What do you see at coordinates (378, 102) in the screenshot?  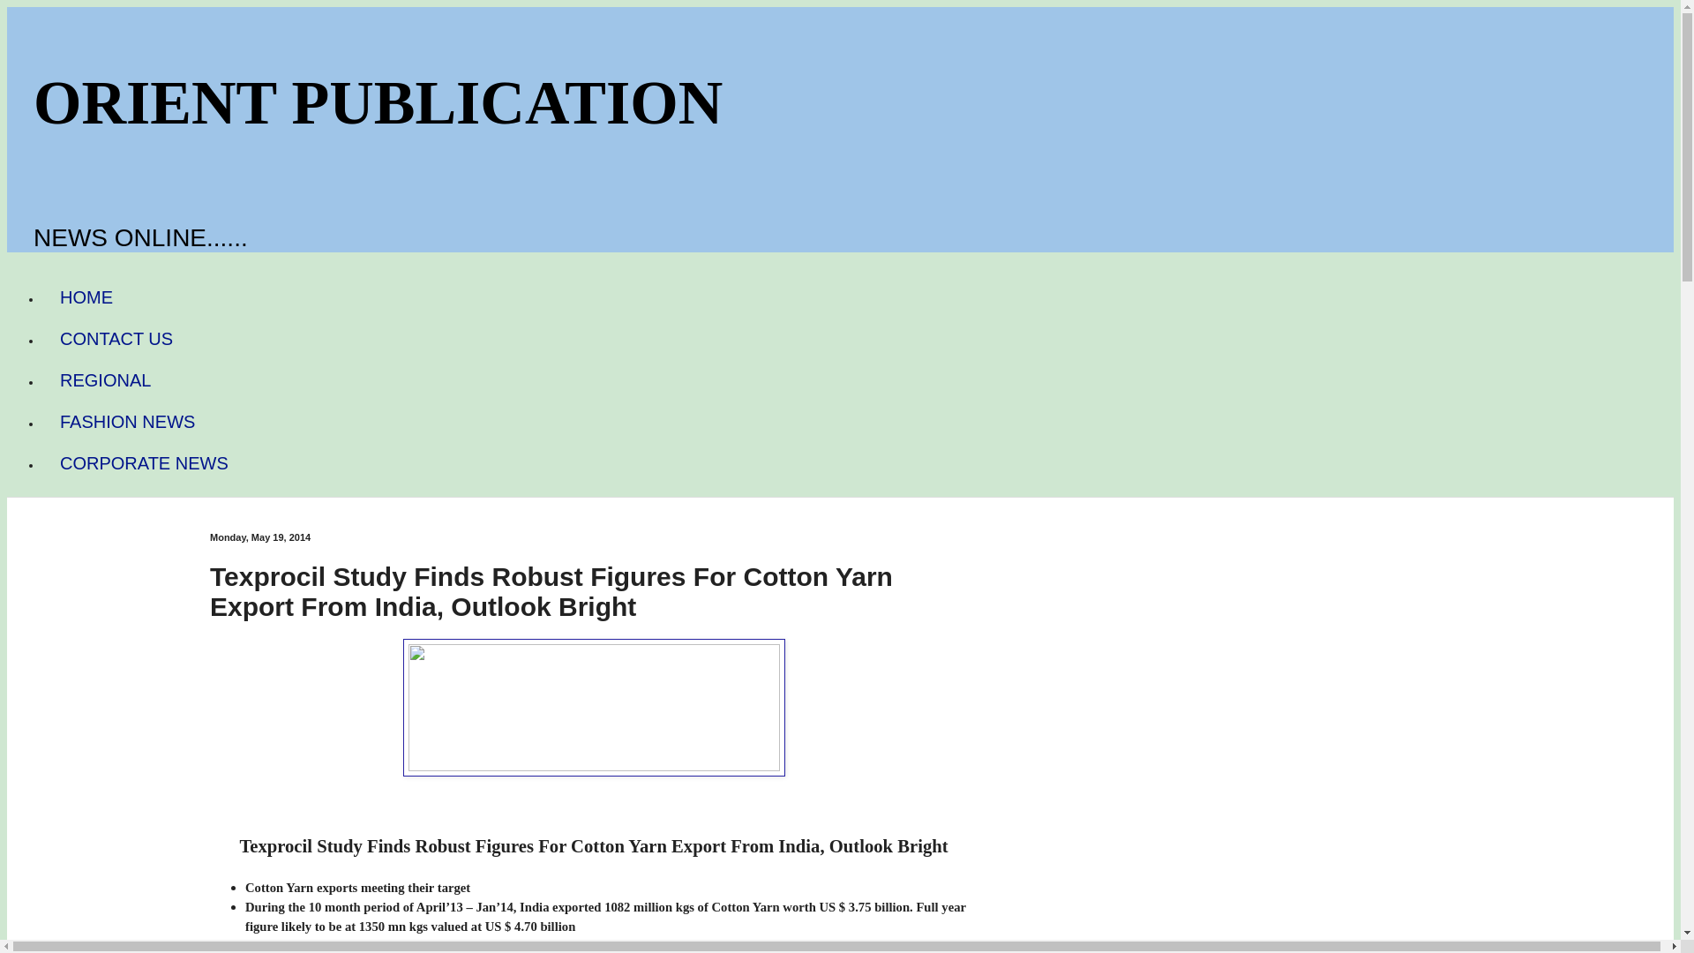 I see `ORIENT PUBLICATION` at bounding box center [378, 102].